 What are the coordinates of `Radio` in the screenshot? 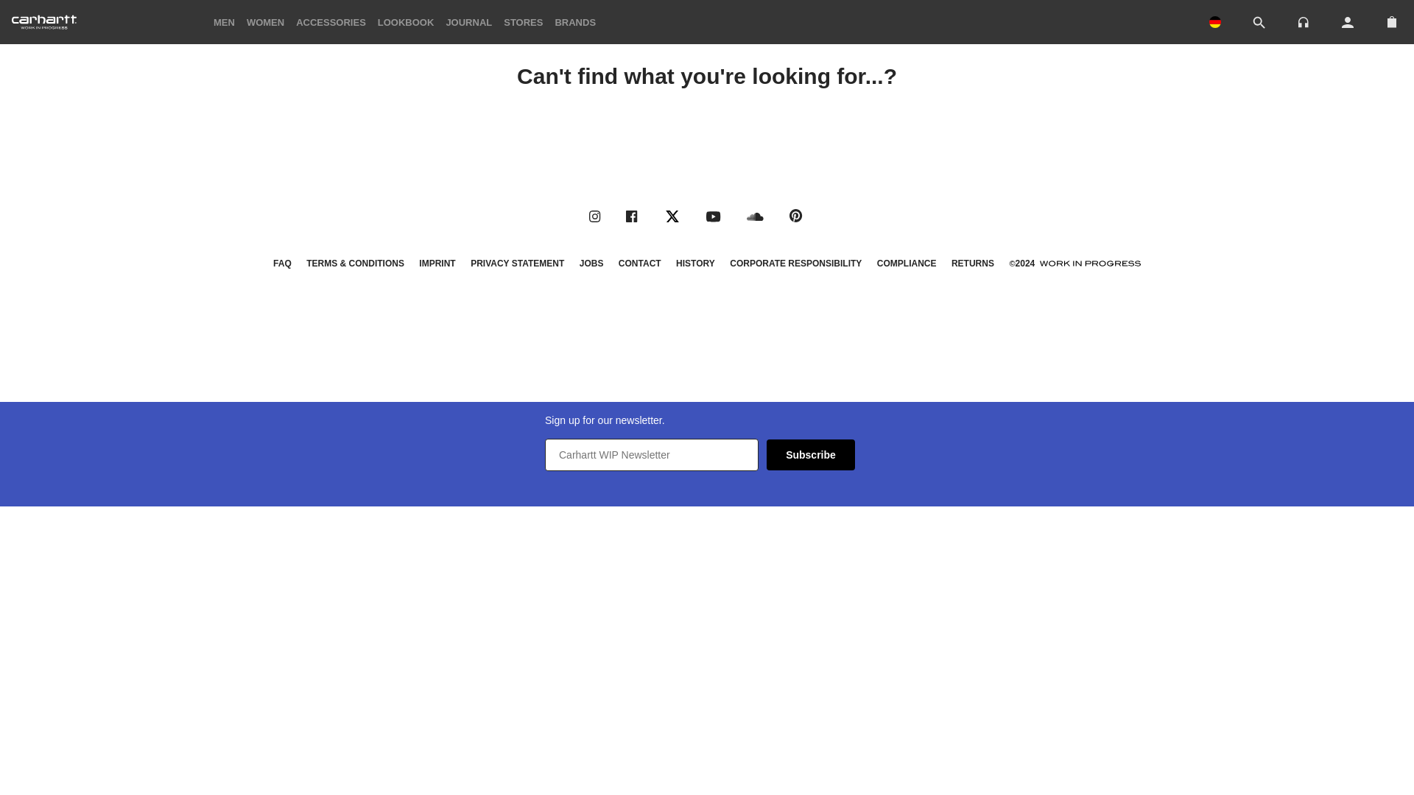 It's located at (1304, 21).